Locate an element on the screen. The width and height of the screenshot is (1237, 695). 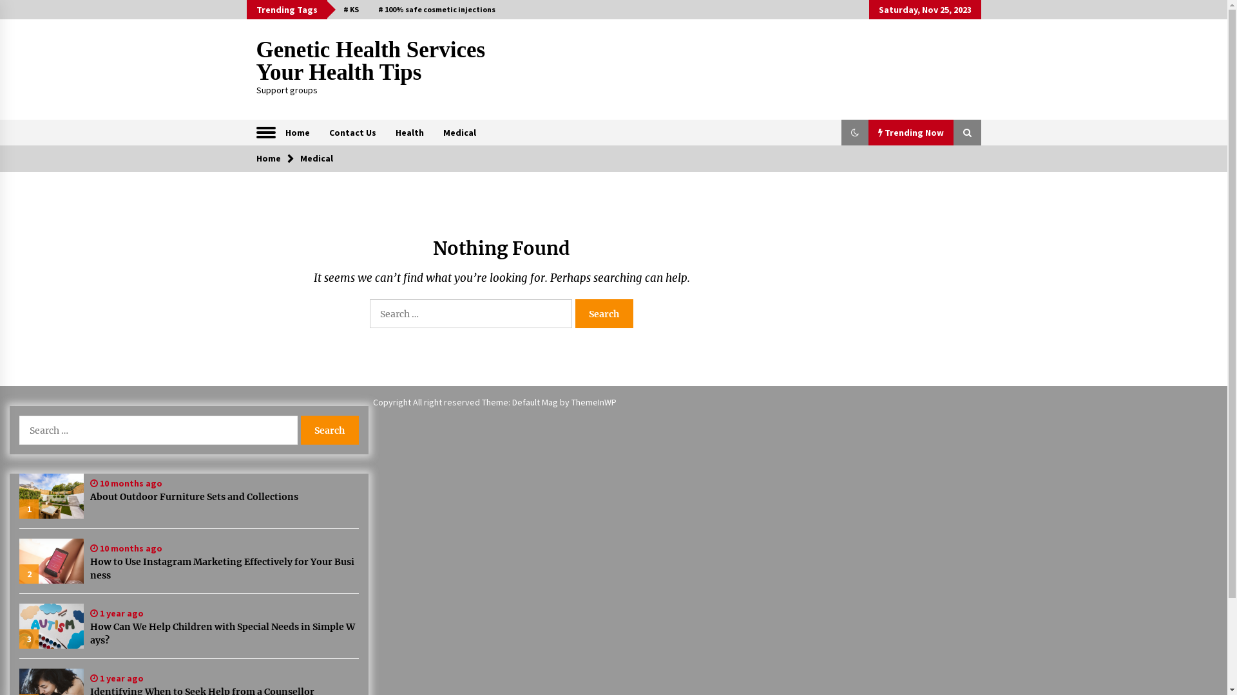
# 100% safe cosmetic injections is located at coordinates (437, 10).